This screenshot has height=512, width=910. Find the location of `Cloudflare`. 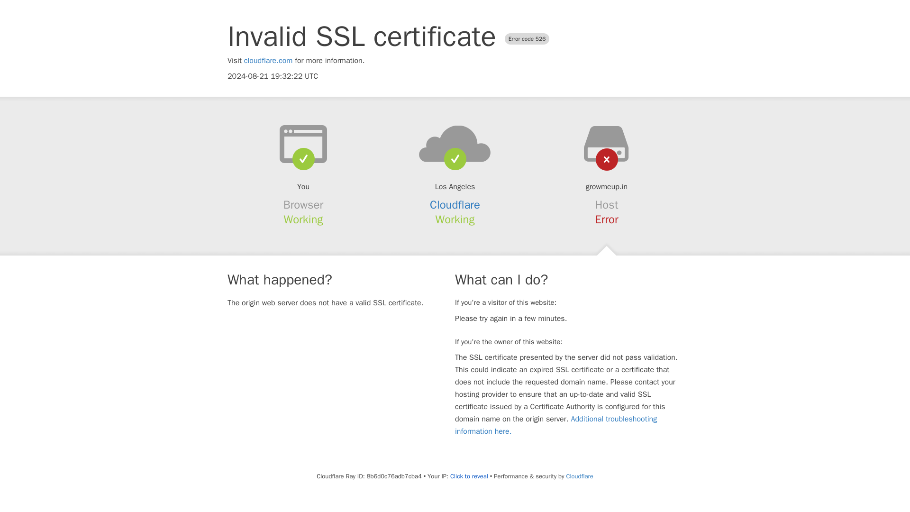

Cloudflare is located at coordinates (579, 476).